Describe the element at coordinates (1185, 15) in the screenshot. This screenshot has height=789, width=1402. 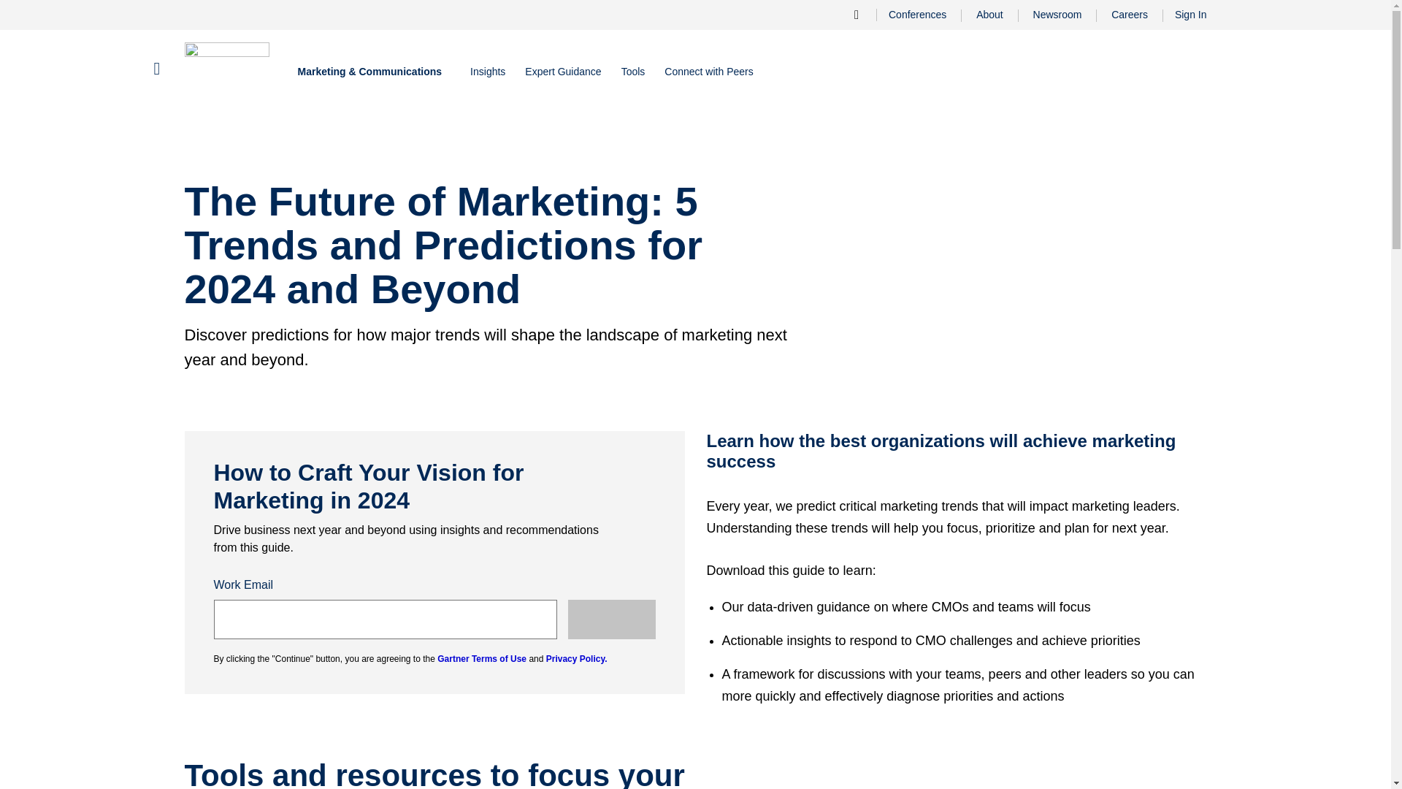
I see `Sign In` at that location.